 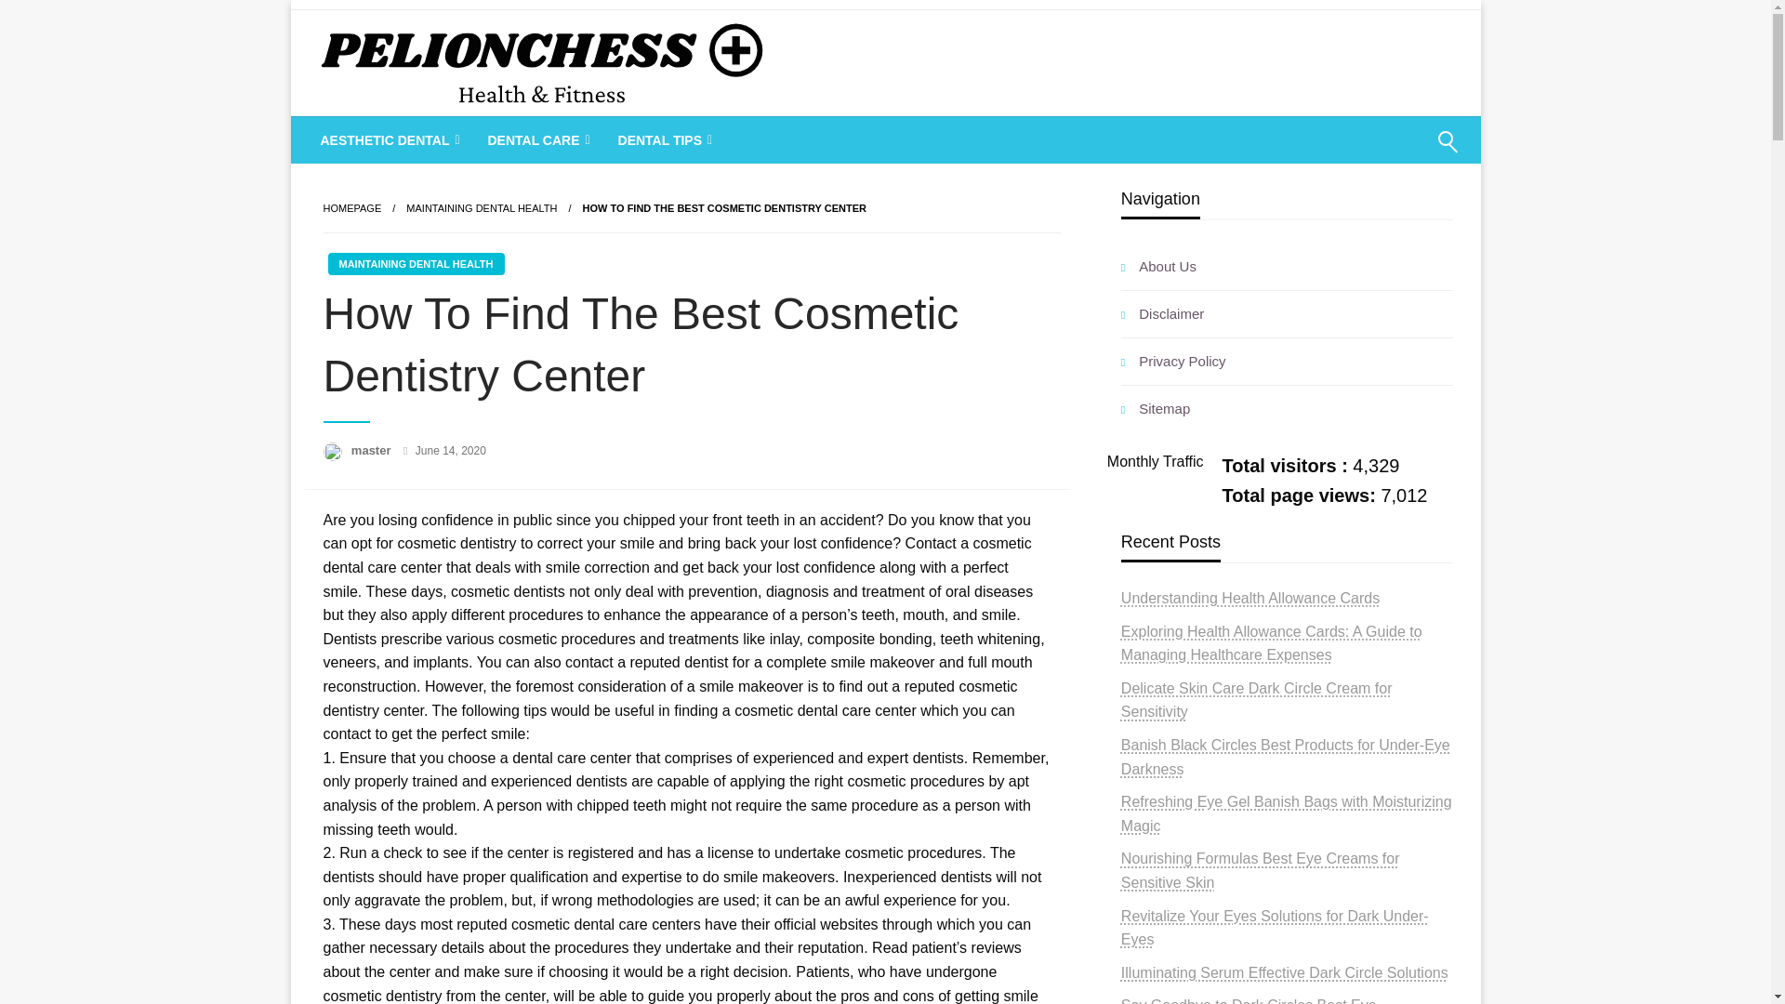 What do you see at coordinates (664, 140) in the screenshot?
I see `DENTAL TIPS` at bounding box center [664, 140].